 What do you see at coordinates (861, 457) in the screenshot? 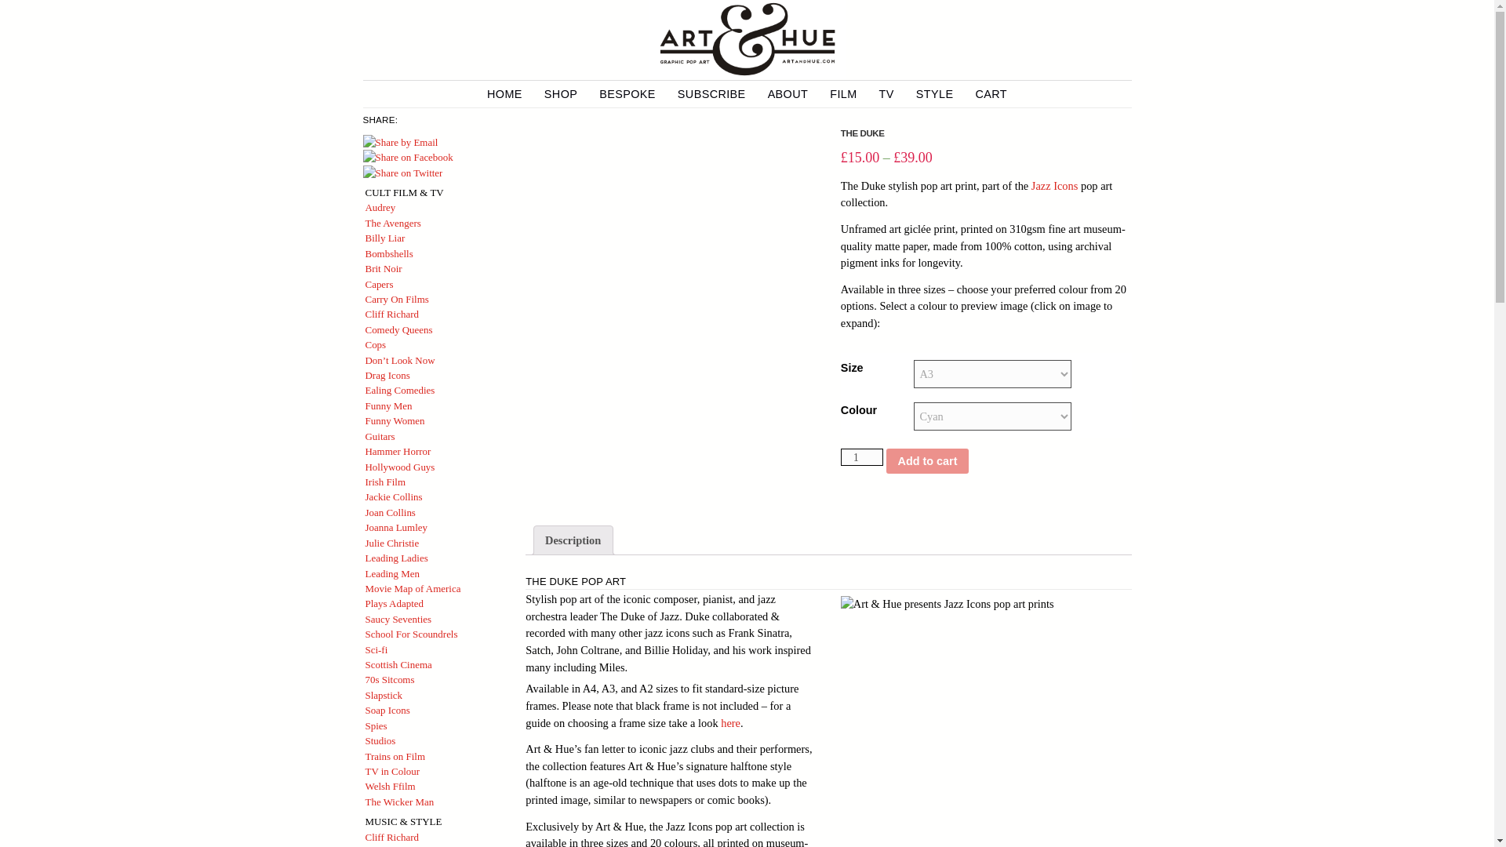
I see `1` at bounding box center [861, 457].